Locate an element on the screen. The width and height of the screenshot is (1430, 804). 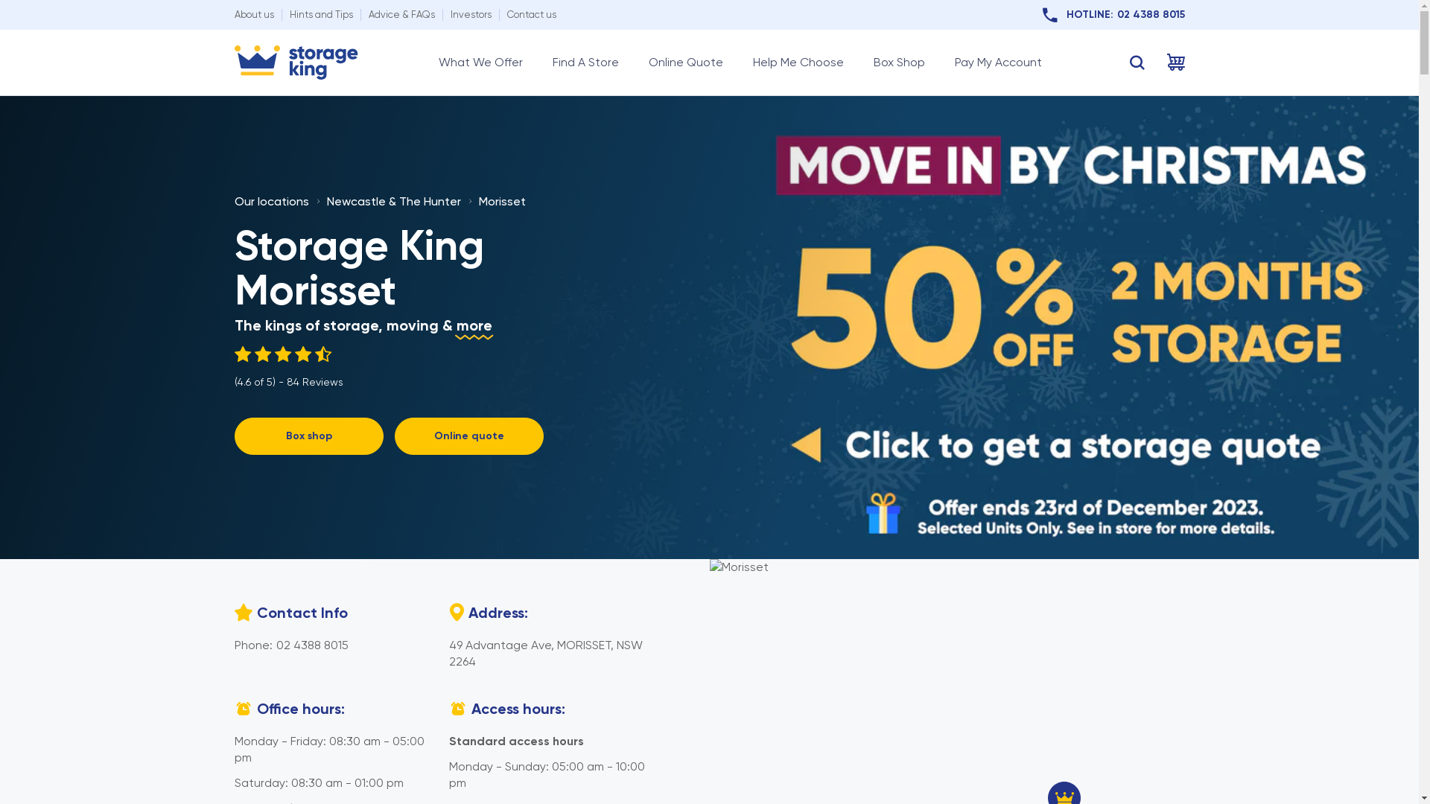
4.60 is located at coordinates (289, 354).